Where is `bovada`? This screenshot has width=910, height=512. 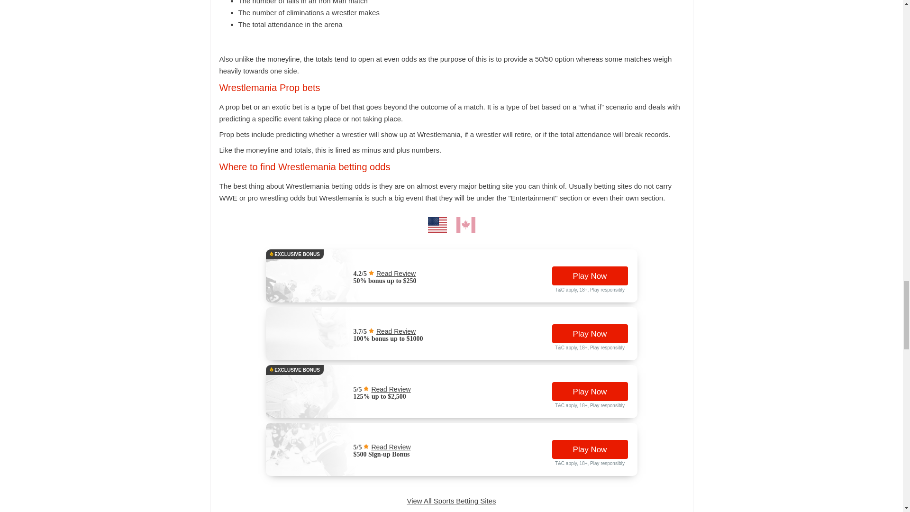
bovada is located at coordinates (316, 283).